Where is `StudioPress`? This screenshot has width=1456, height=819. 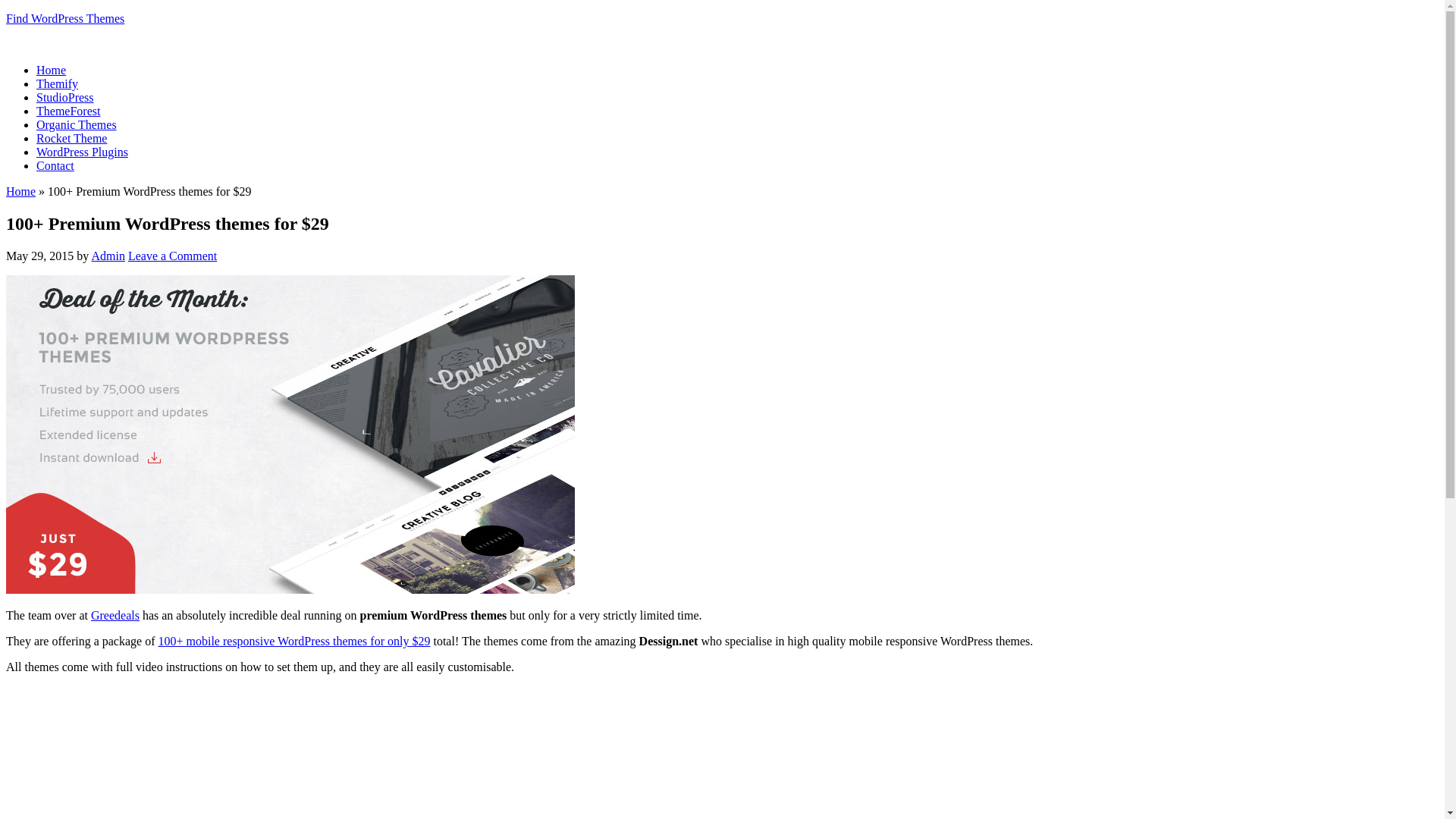
StudioPress is located at coordinates (65, 97).